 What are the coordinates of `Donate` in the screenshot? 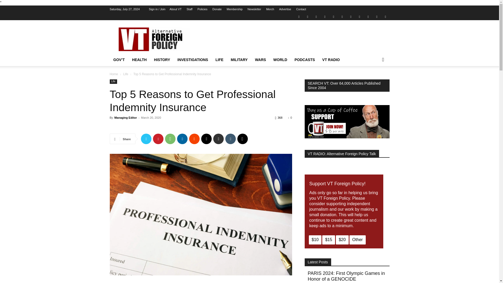 It's located at (217, 9).